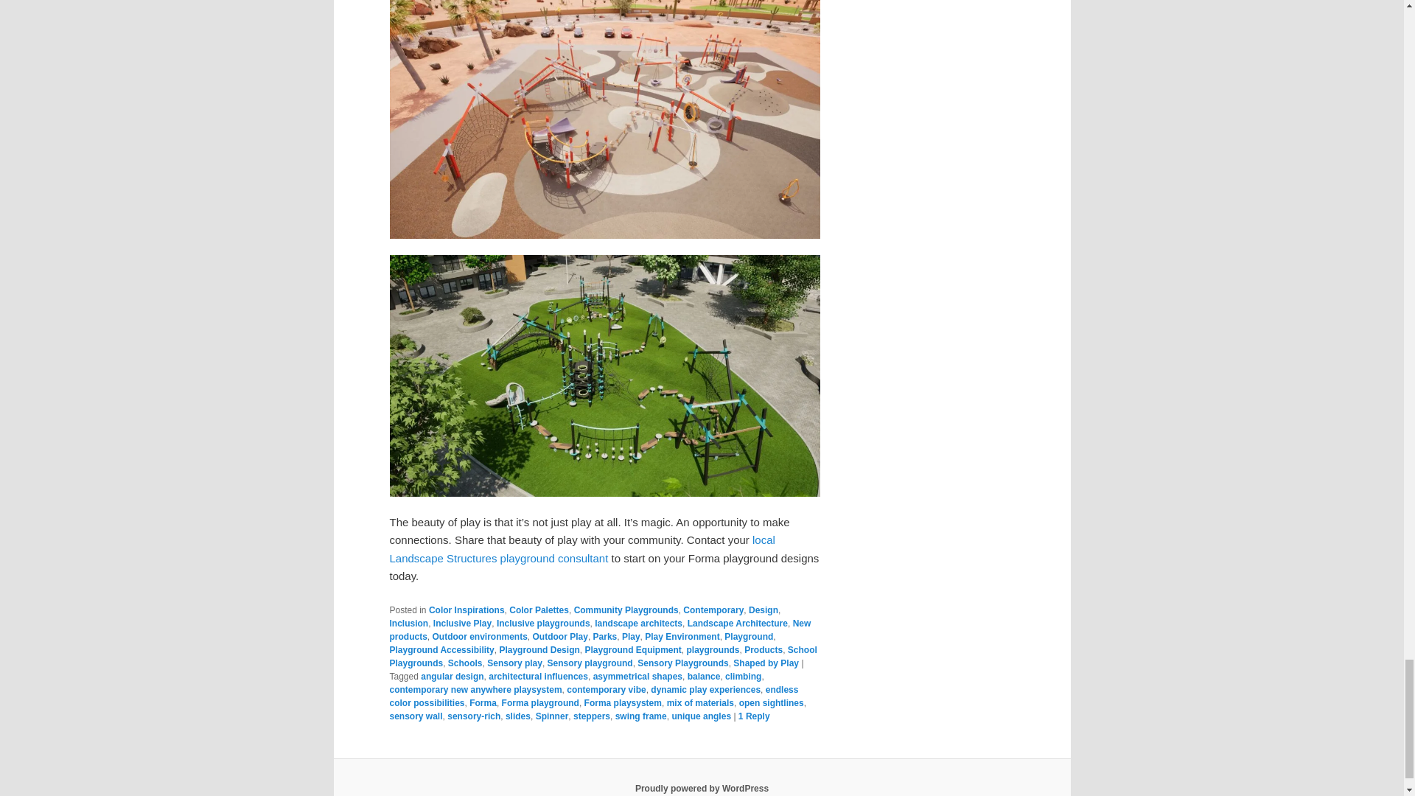 The image size is (1415, 796). Describe the element at coordinates (764, 610) in the screenshot. I see `Design` at that location.